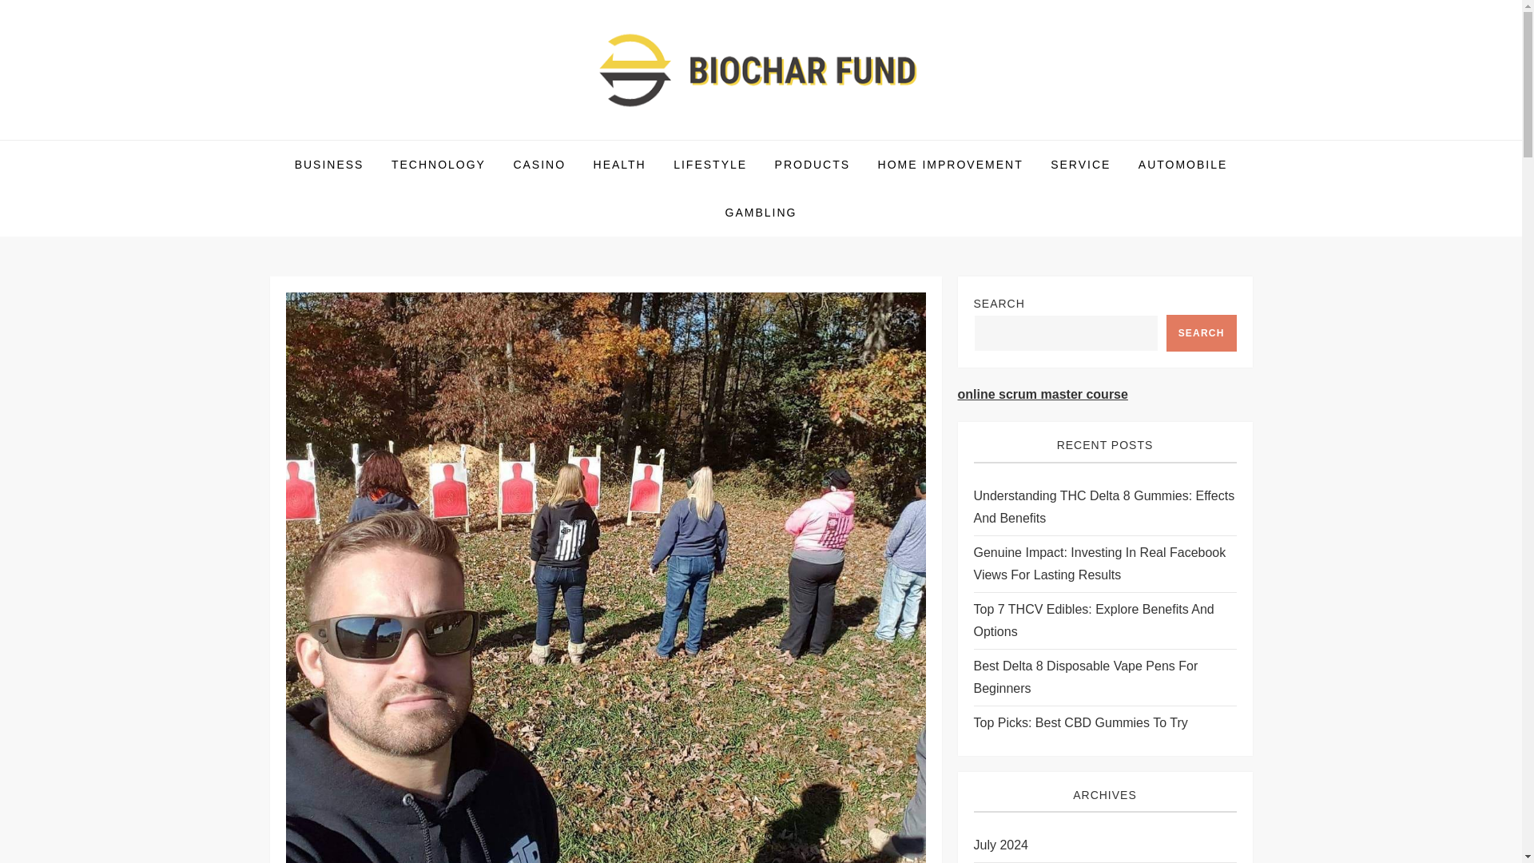  Describe the element at coordinates (1182, 165) in the screenshot. I see `AUTOMOBILE` at that location.